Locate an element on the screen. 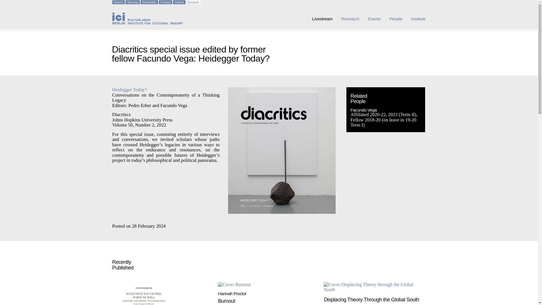 Image resolution: width=542 pixels, height=305 pixels. Contact is located at coordinates (165, 2).